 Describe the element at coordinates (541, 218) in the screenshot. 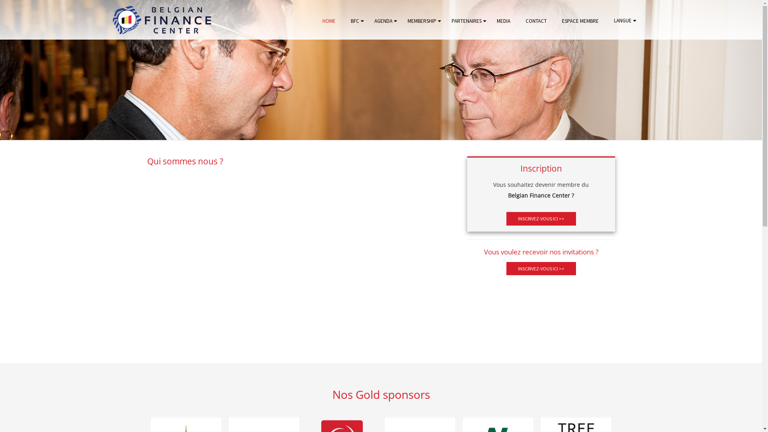

I see `INSCRIVEZ-VOUS ICI >>` at that location.